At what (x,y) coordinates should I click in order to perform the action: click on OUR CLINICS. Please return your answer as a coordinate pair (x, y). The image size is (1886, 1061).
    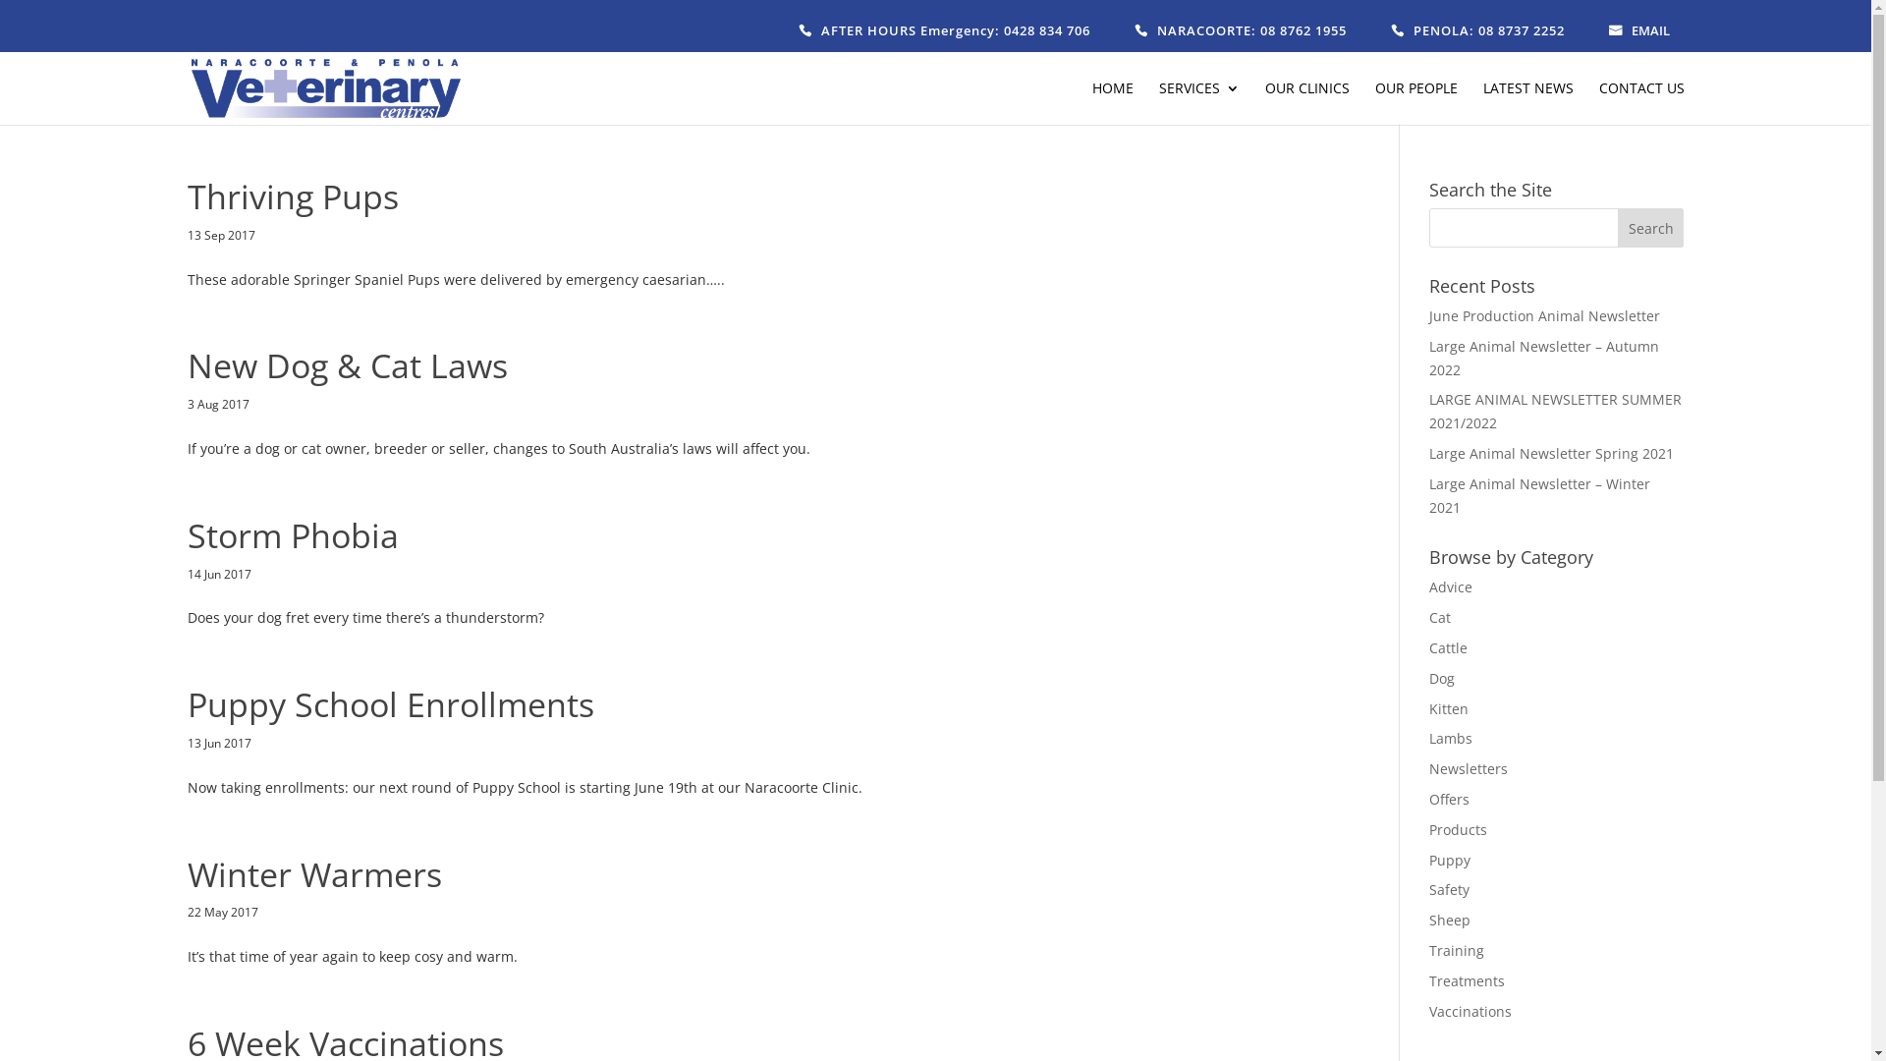
    Looking at the image, I should click on (1307, 103).